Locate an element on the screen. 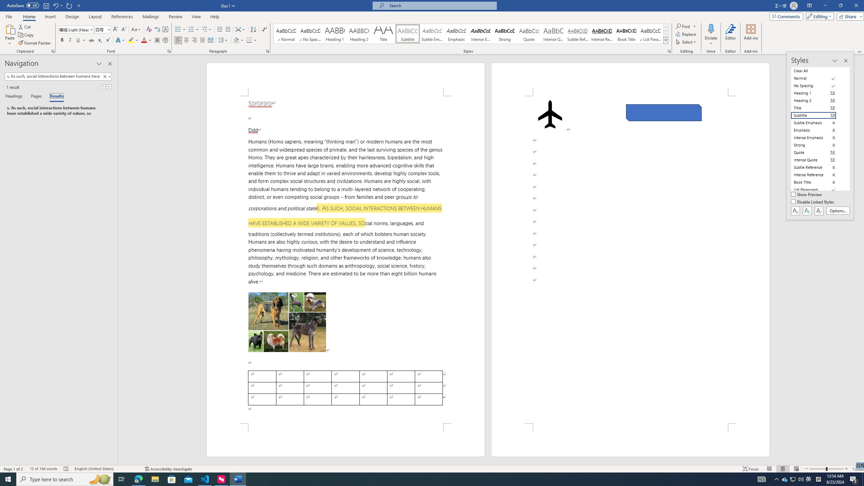 The width and height of the screenshot is (864, 486). Show Preview is located at coordinates (807, 195).